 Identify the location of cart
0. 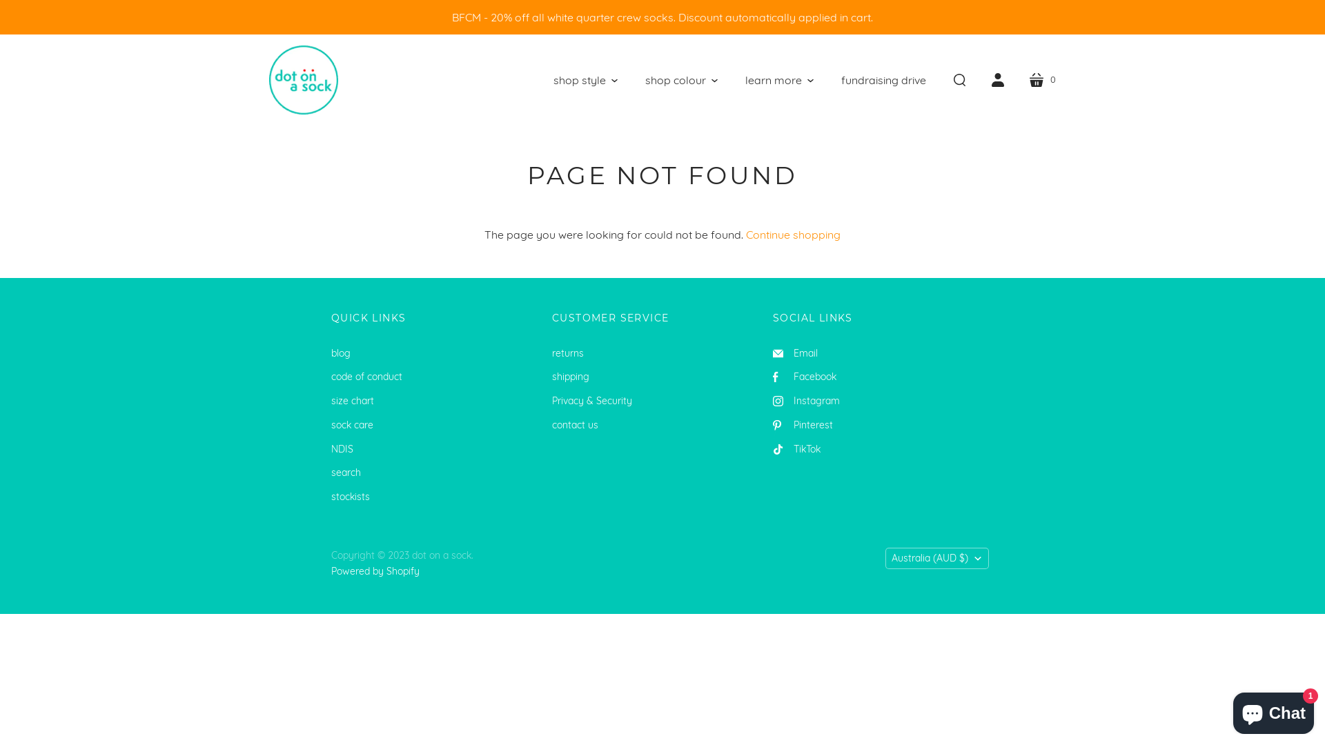
(1042, 80).